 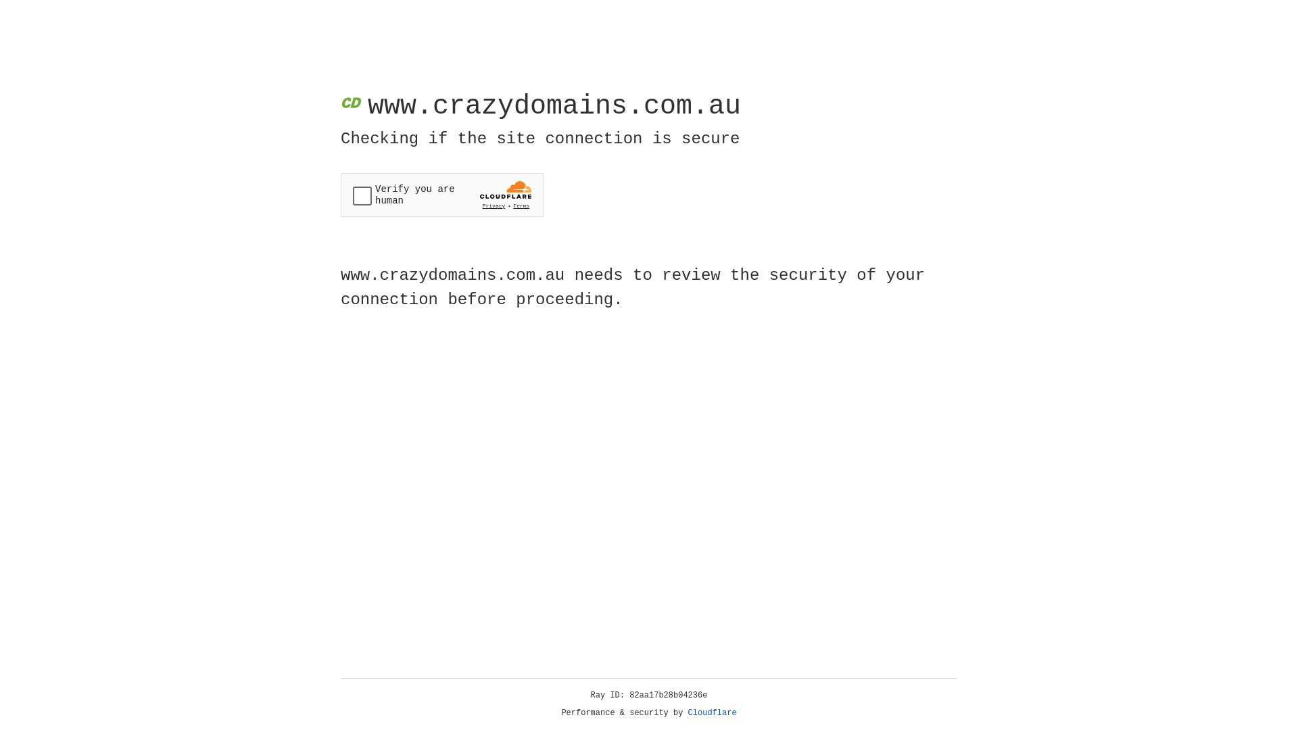 What do you see at coordinates (713, 713) in the screenshot?
I see `Cloudflare` at bounding box center [713, 713].